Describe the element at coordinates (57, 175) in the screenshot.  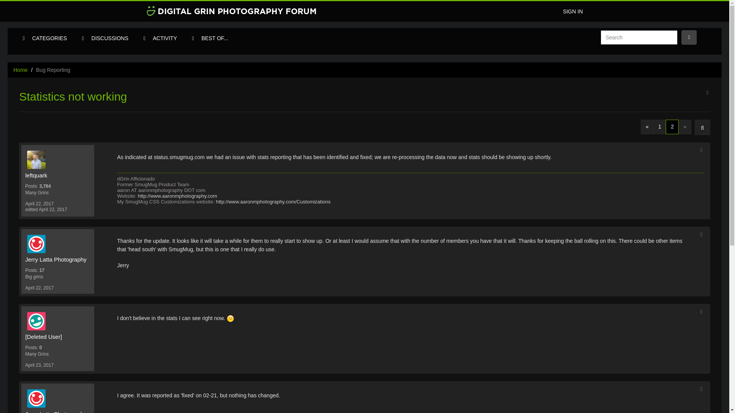
I see `leftquark` at that location.